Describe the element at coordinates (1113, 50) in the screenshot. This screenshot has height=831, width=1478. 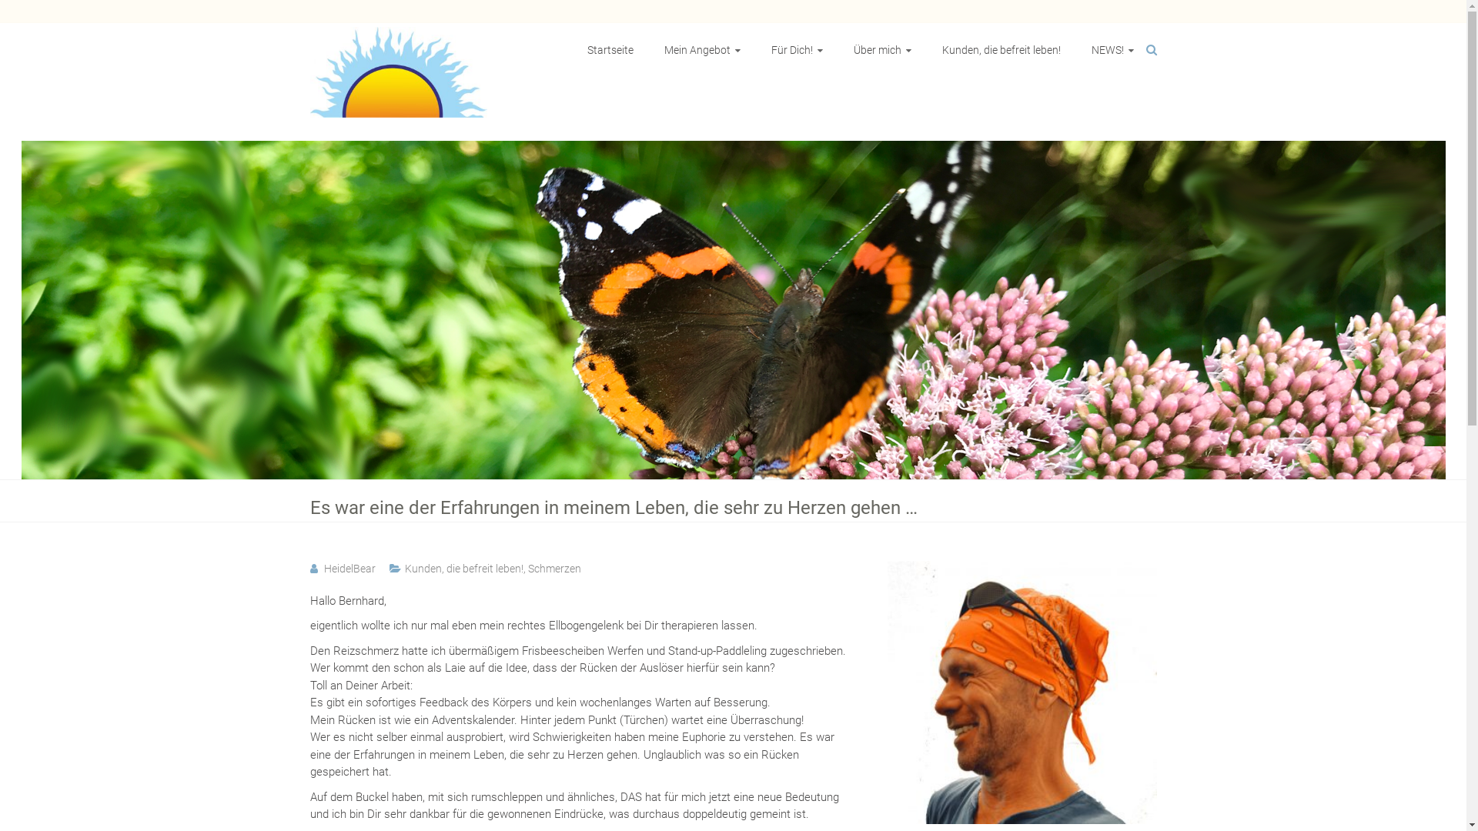
I see `NEWS!` at that location.